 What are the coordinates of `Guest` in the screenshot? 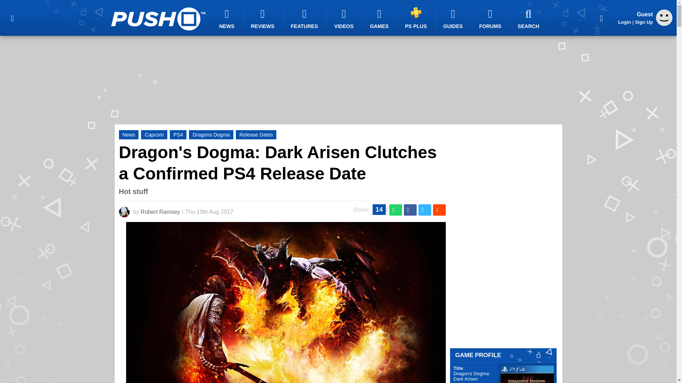 It's located at (664, 24).